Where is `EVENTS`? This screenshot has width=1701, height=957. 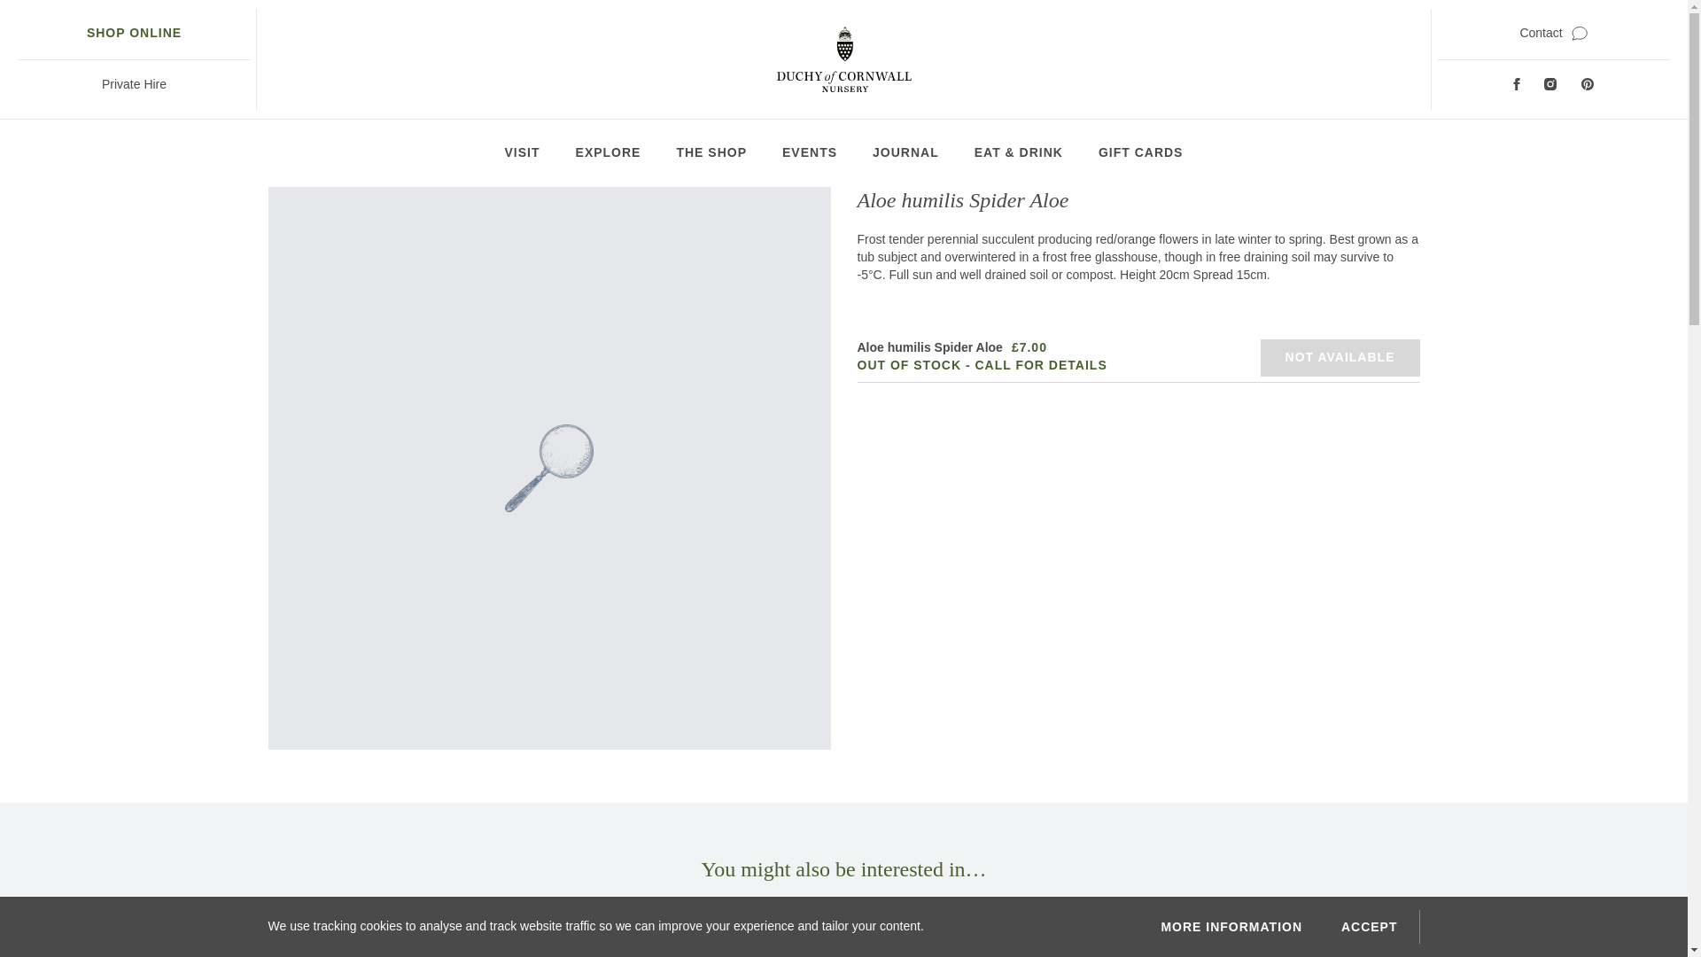
EVENTS is located at coordinates (810, 152).